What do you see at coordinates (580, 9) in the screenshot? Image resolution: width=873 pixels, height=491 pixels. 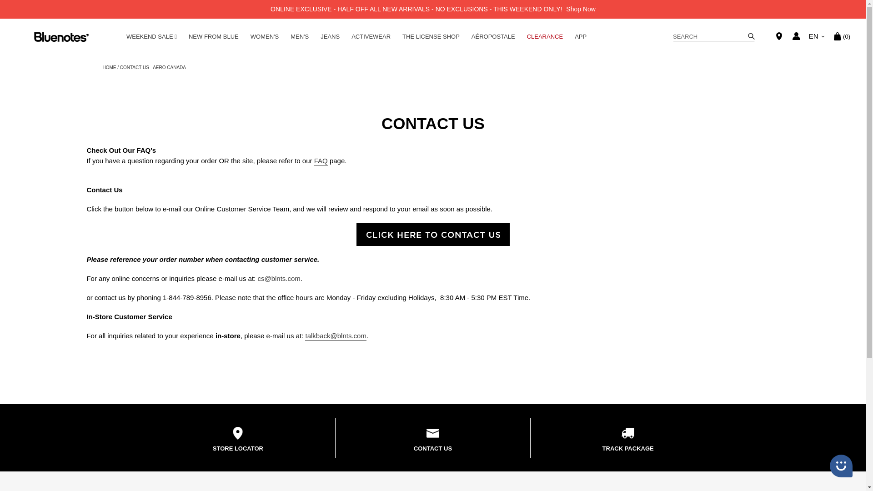 I see `Shop Now` at bounding box center [580, 9].